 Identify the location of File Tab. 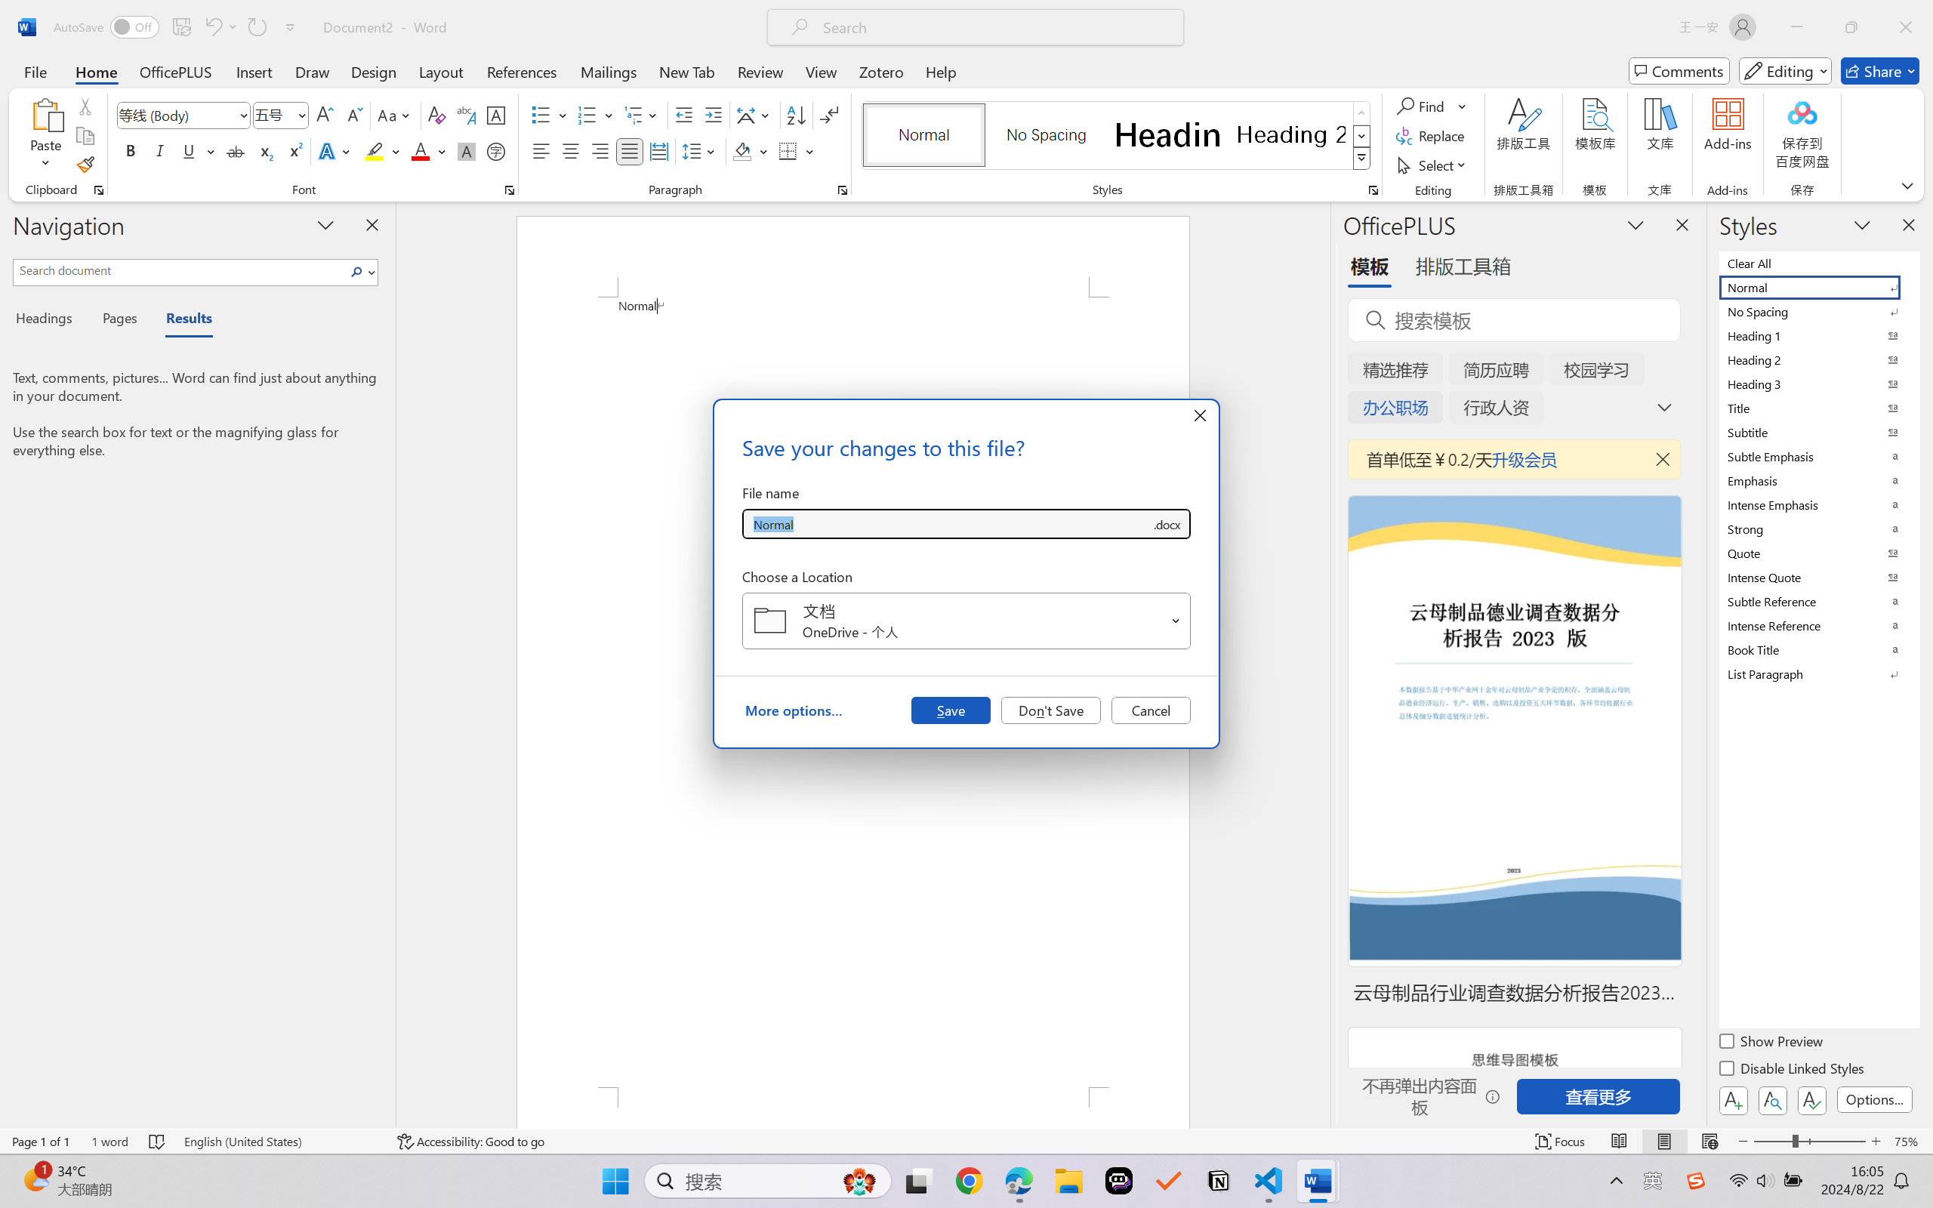
(35, 71).